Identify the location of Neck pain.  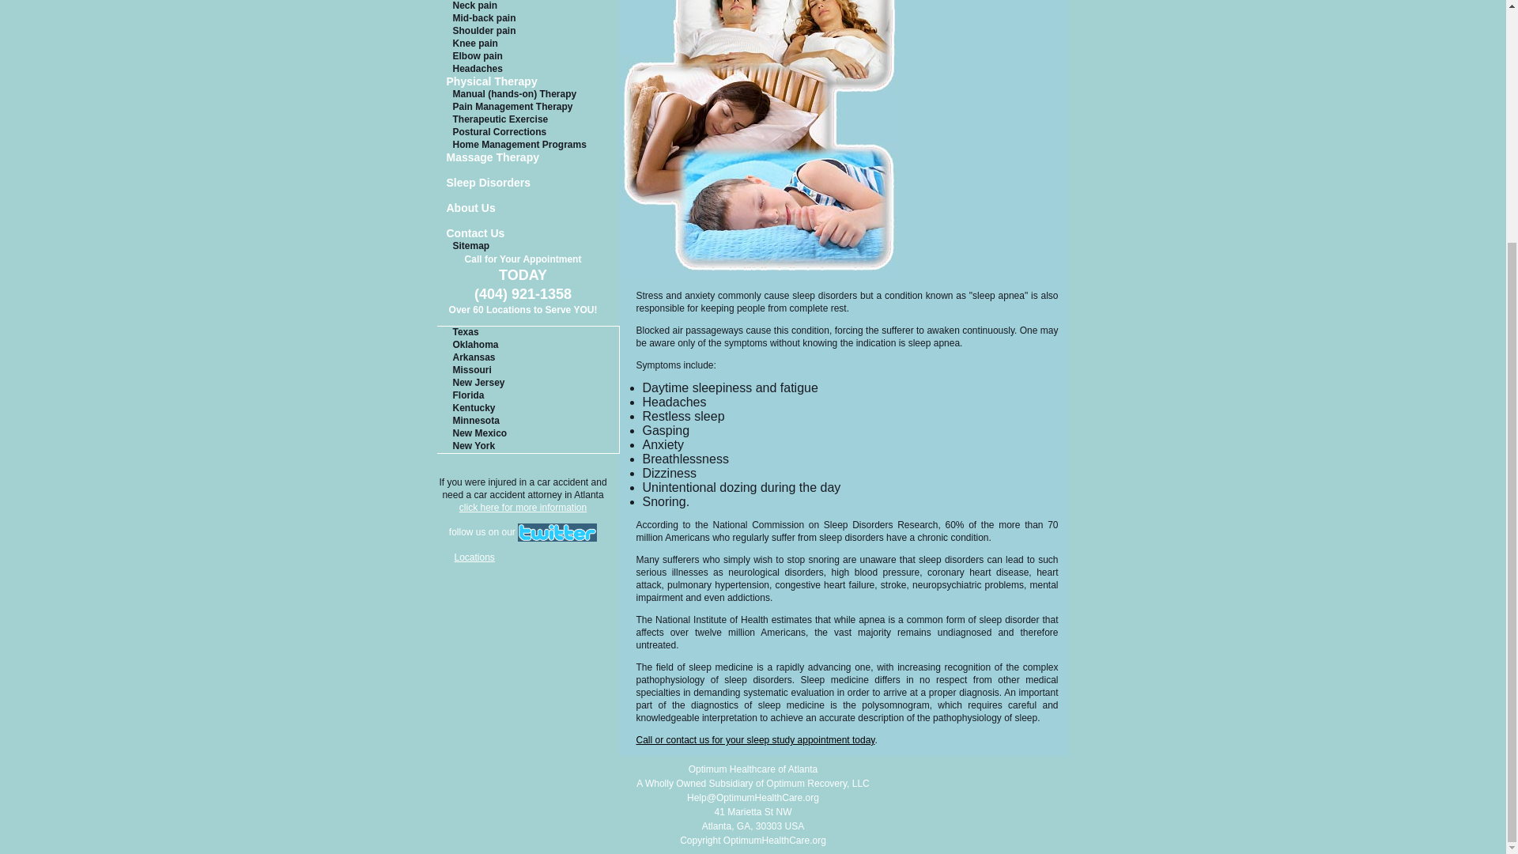
(528, 6).